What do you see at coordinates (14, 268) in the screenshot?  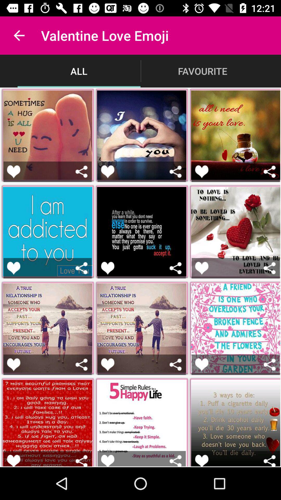 I see `like this image` at bounding box center [14, 268].